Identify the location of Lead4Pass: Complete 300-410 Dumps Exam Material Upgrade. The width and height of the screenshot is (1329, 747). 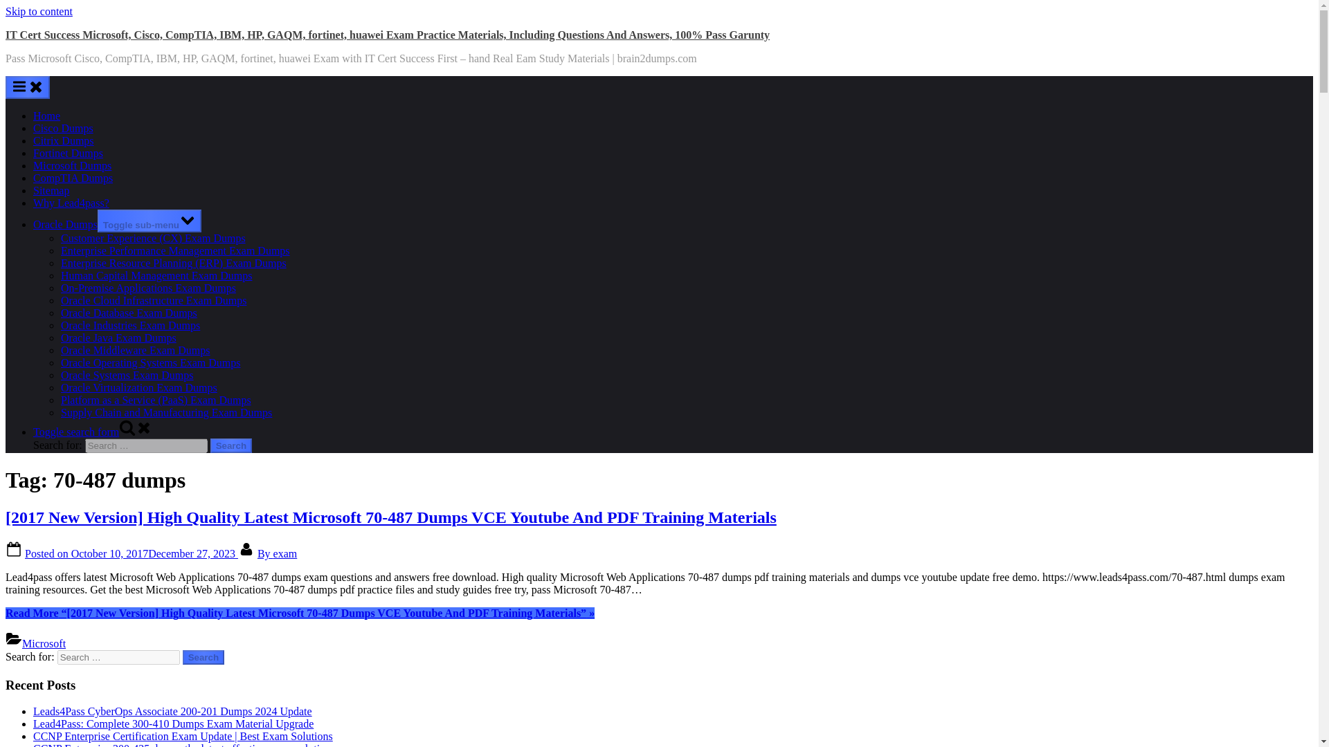
(173, 723).